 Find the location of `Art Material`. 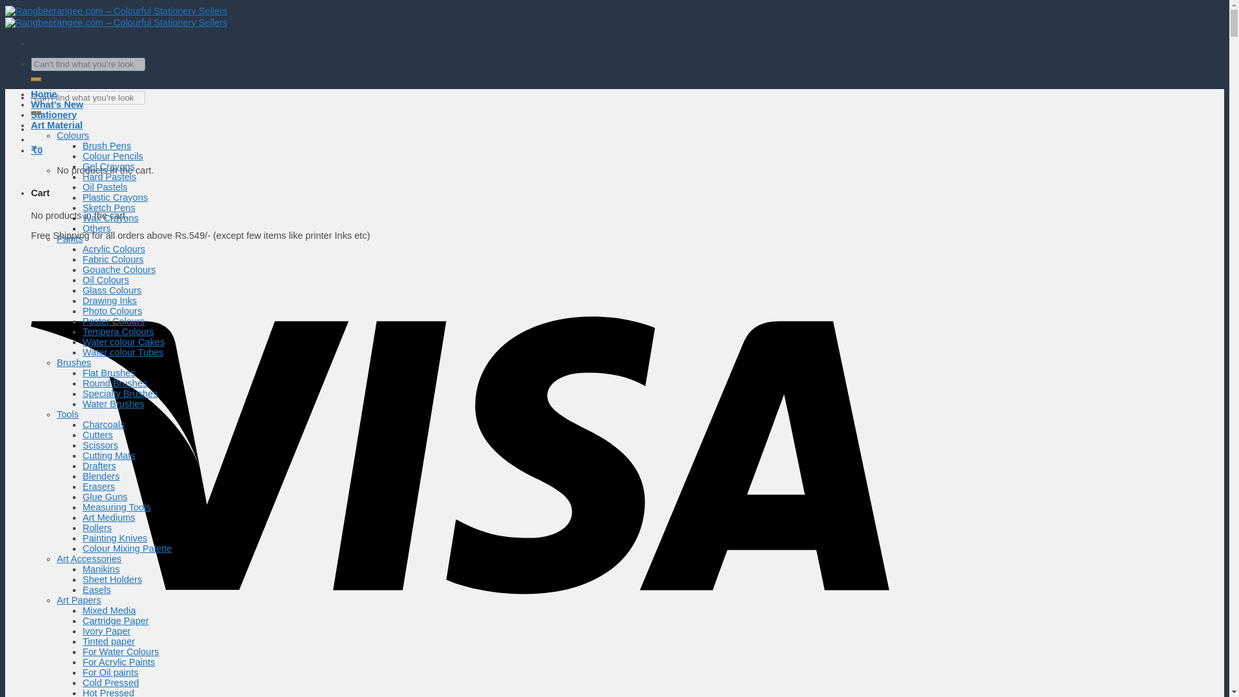

Art Material is located at coordinates (57, 125).